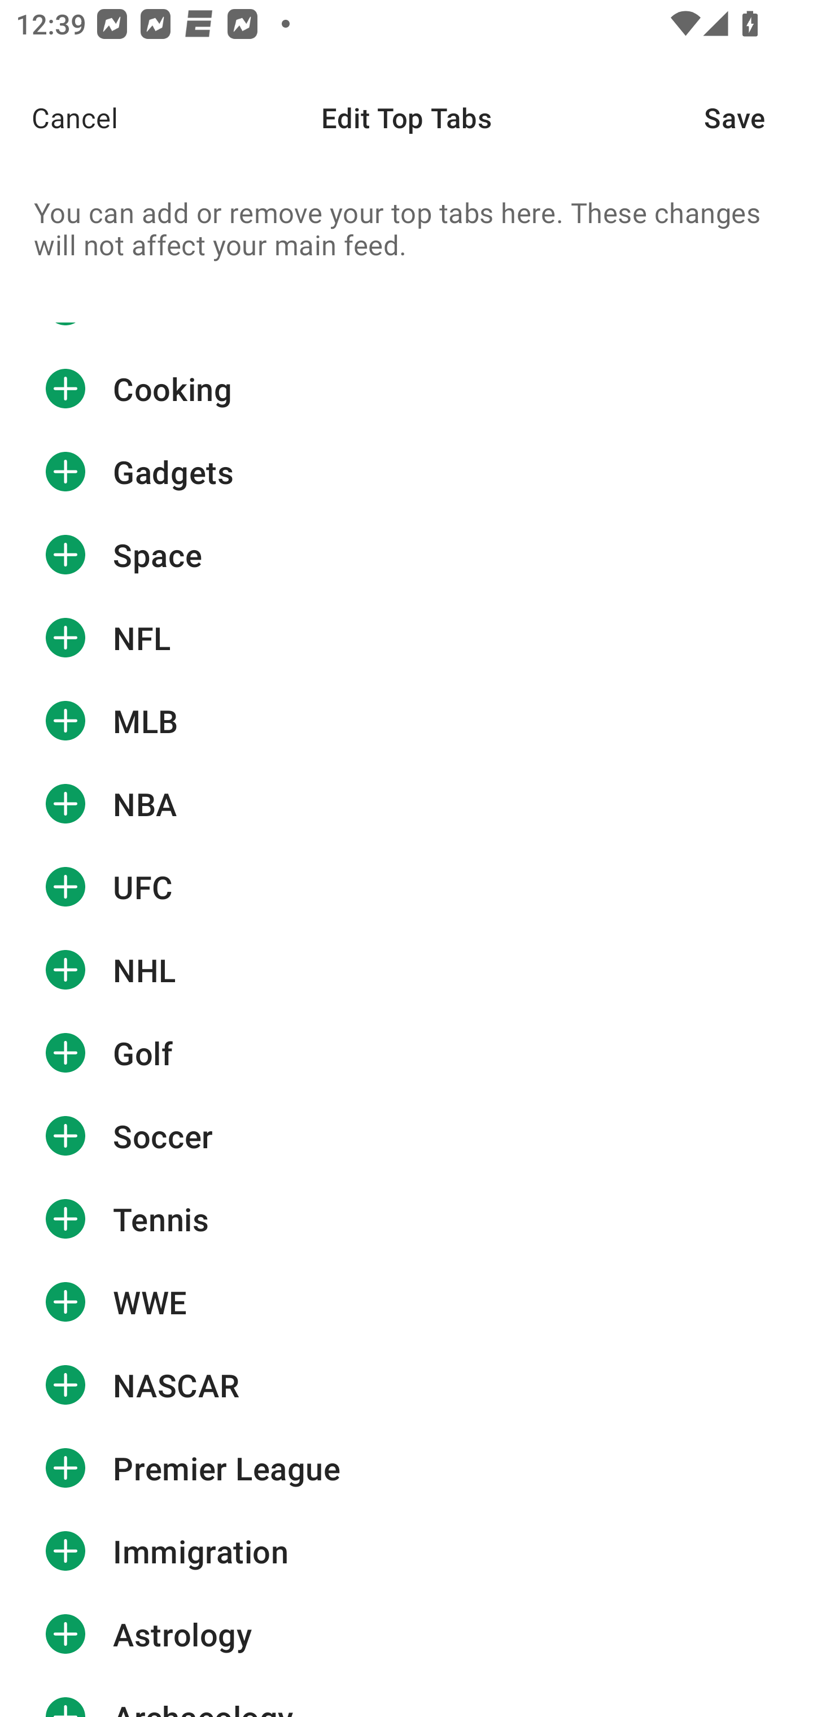  I want to click on Premier League, so click(406, 1468).